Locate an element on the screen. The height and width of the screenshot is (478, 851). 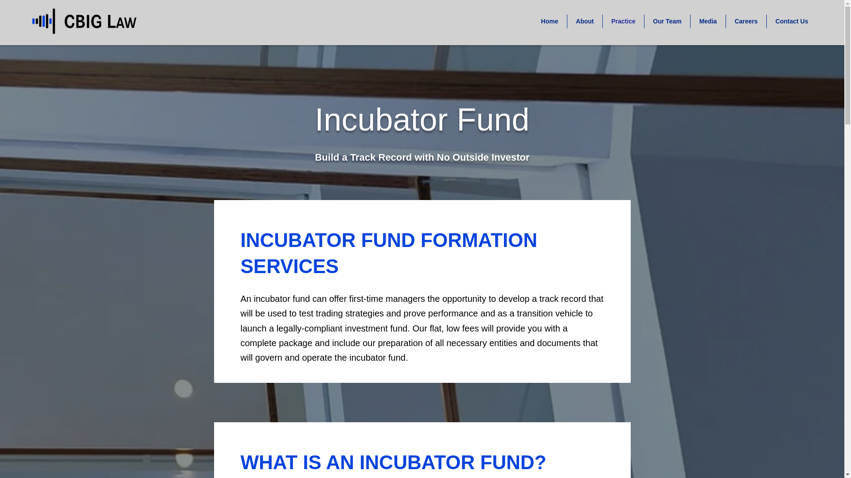
About is located at coordinates (585, 21).